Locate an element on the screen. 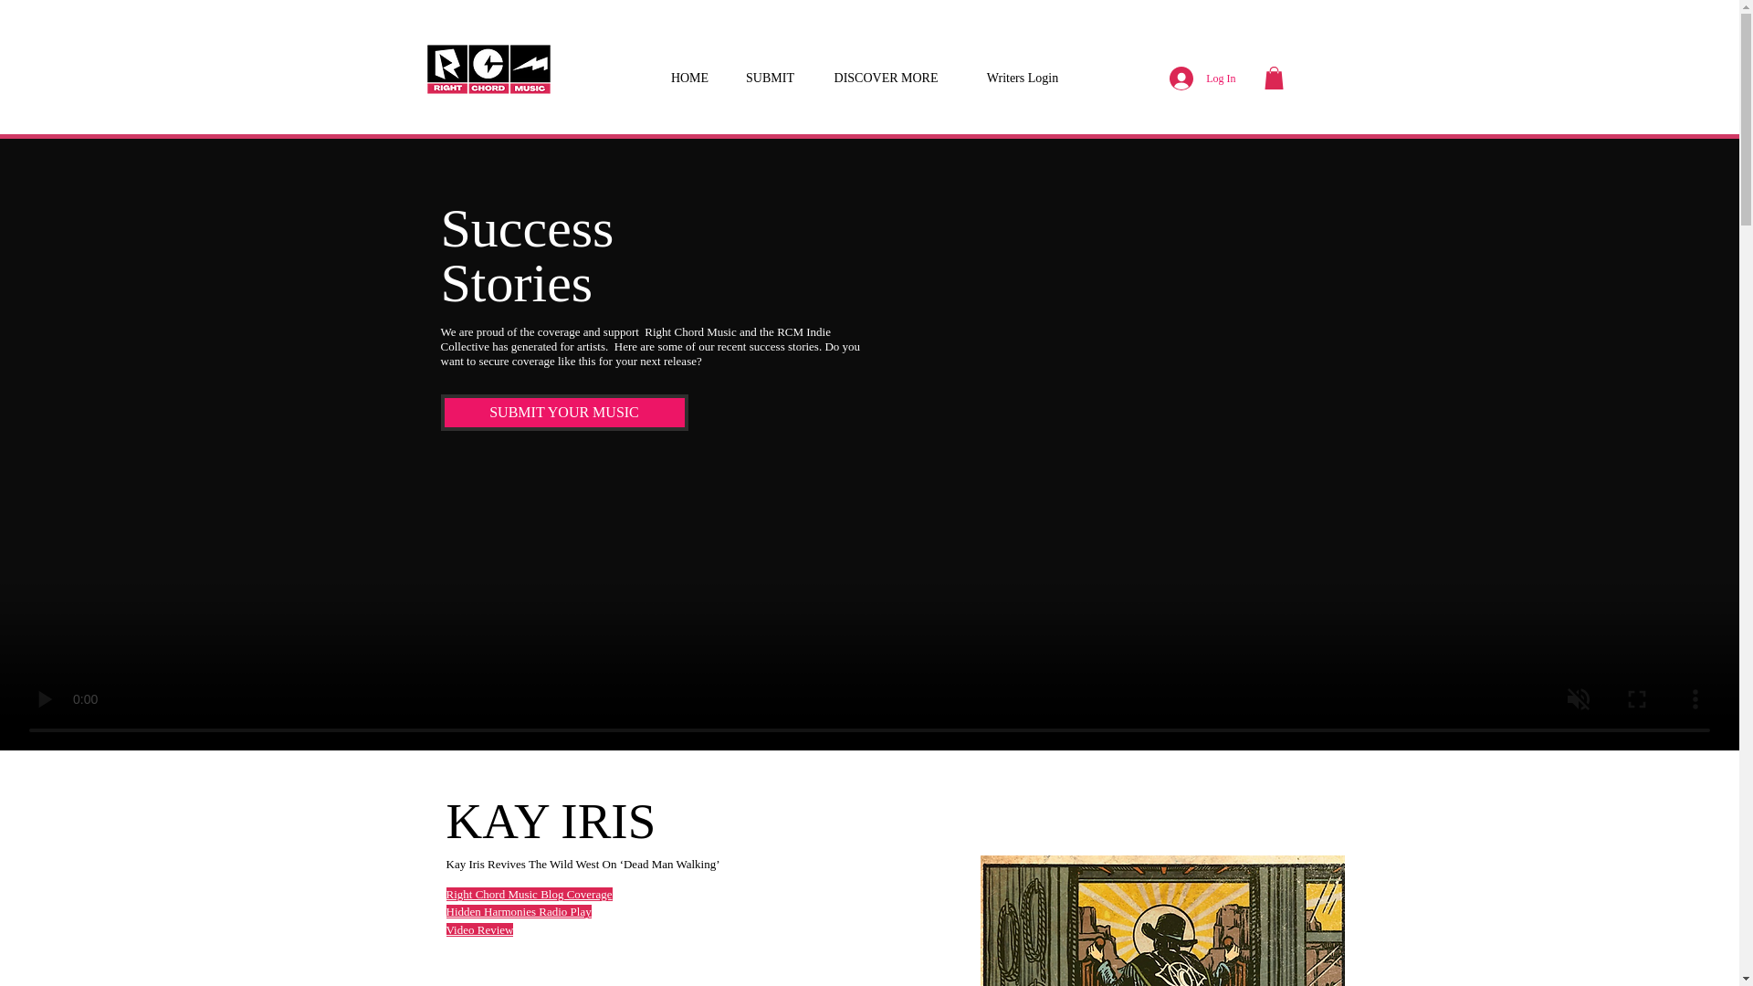 The width and height of the screenshot is (1753, 986). Right Chord Music Blog Logo is located at coordinates (488, 69).